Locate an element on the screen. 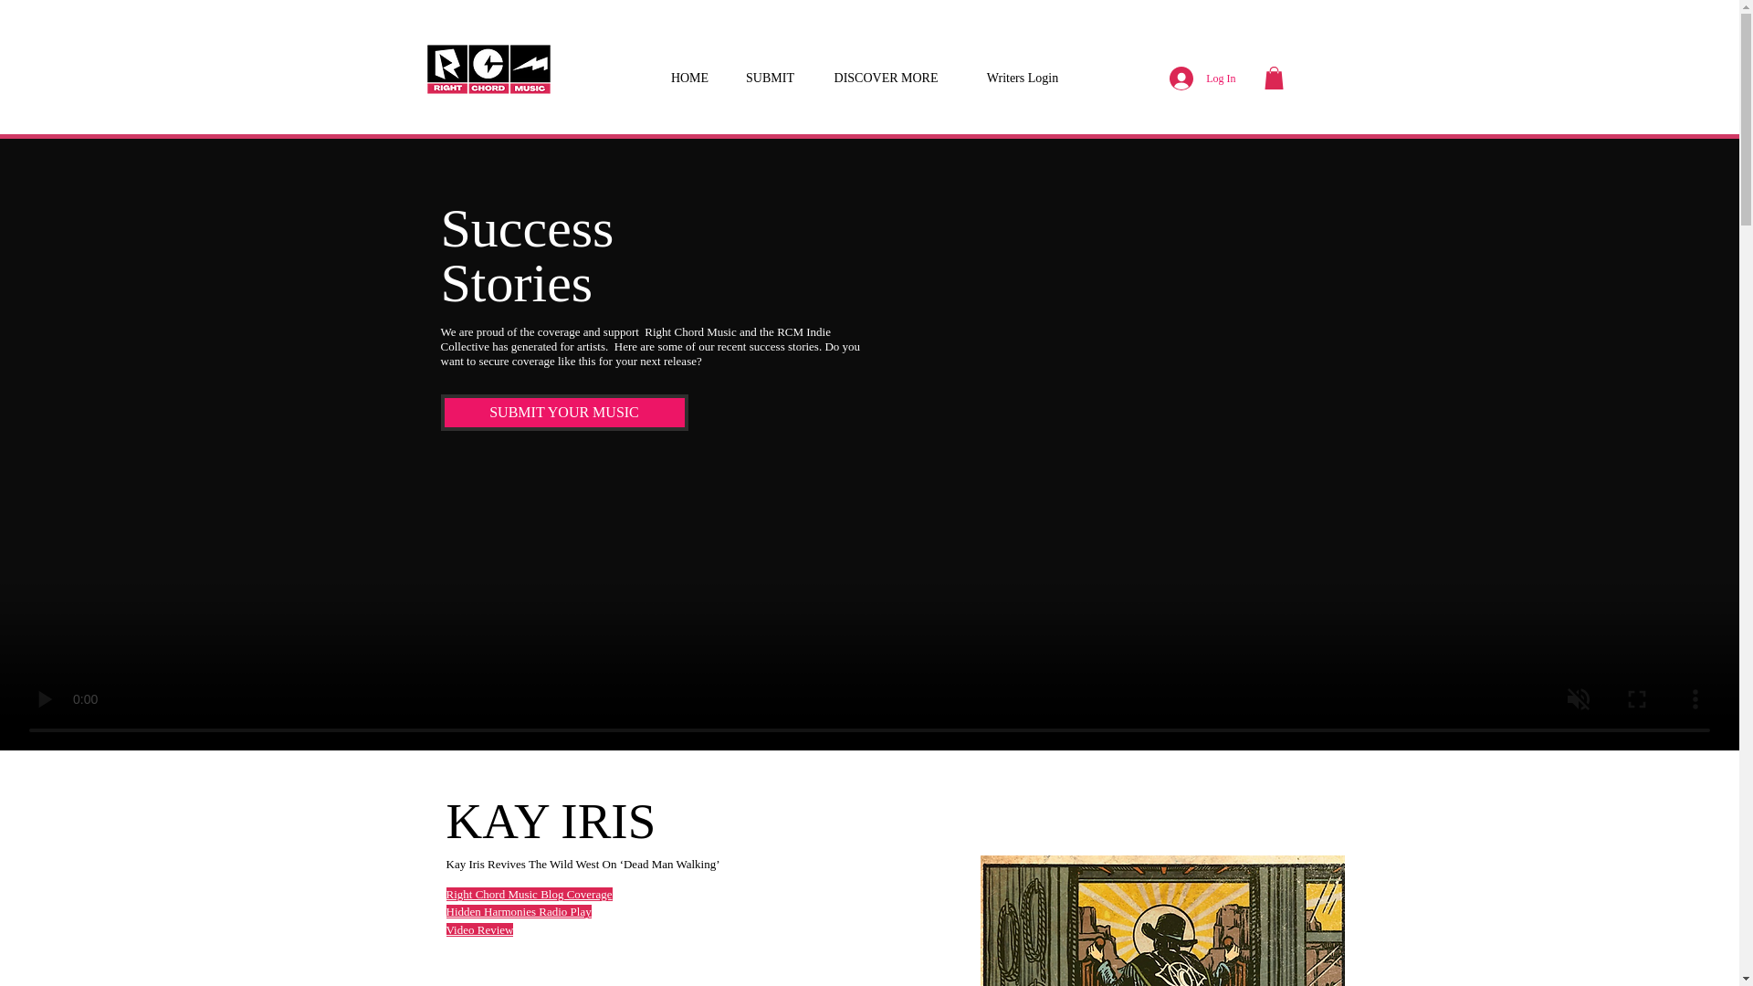 The width and height of the screenshot is (1753, 986). Right Chord Music Blog Logo is located at coordinates (488, 69).